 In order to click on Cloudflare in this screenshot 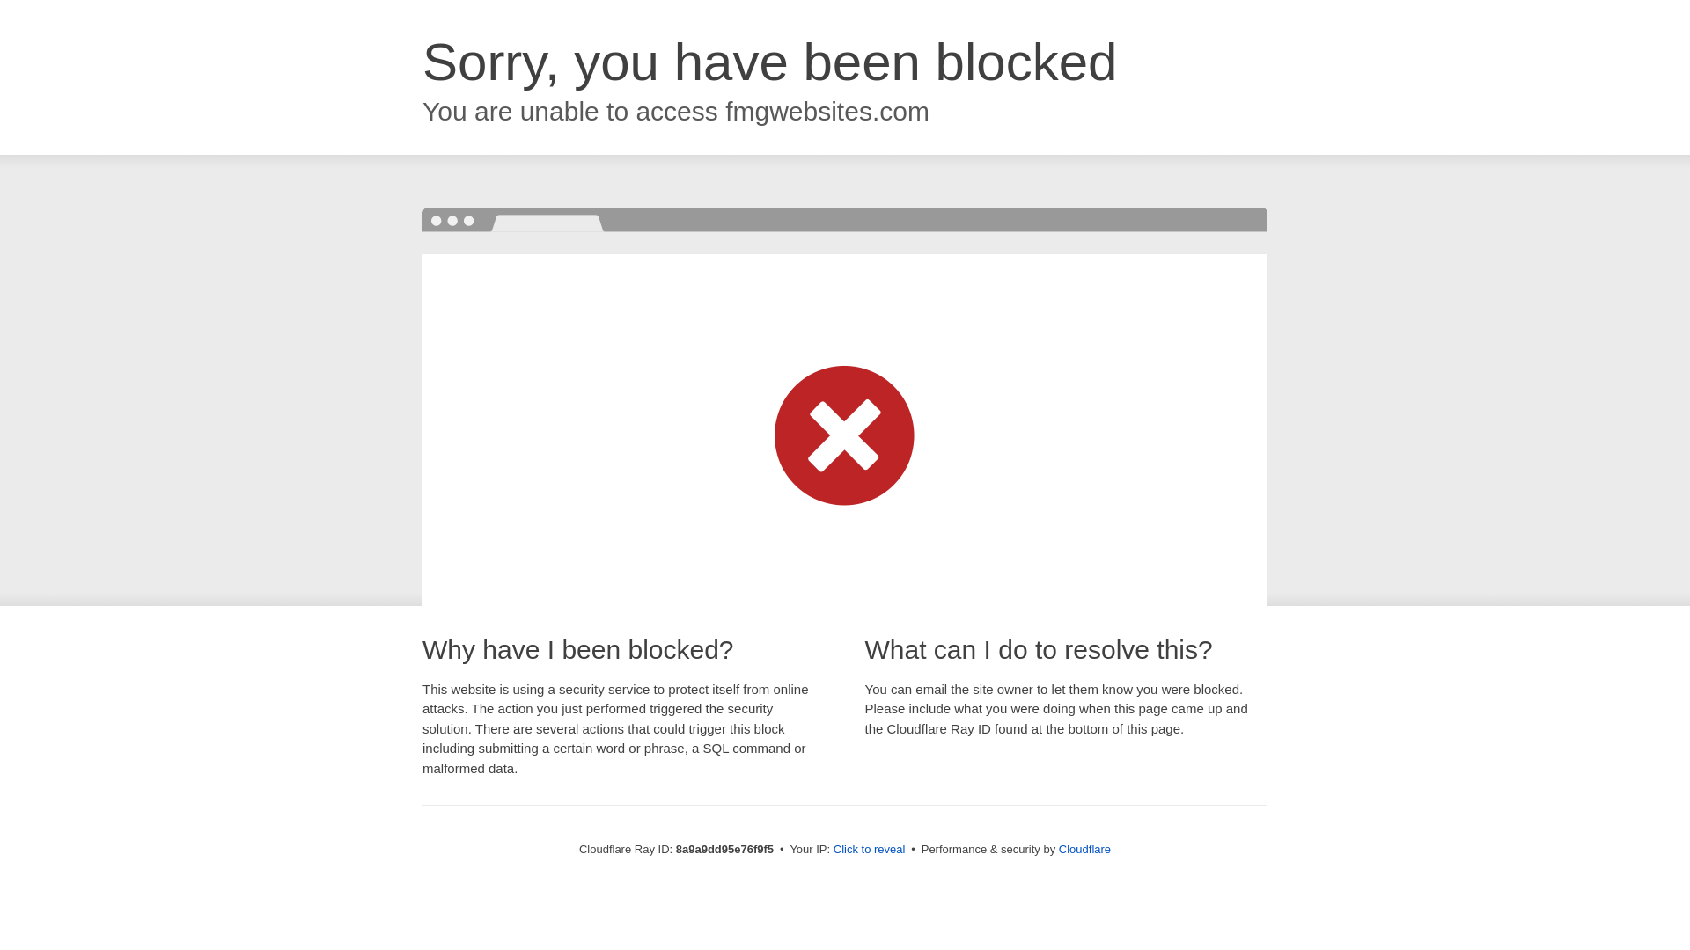, I will do `click(1084, 849)`.